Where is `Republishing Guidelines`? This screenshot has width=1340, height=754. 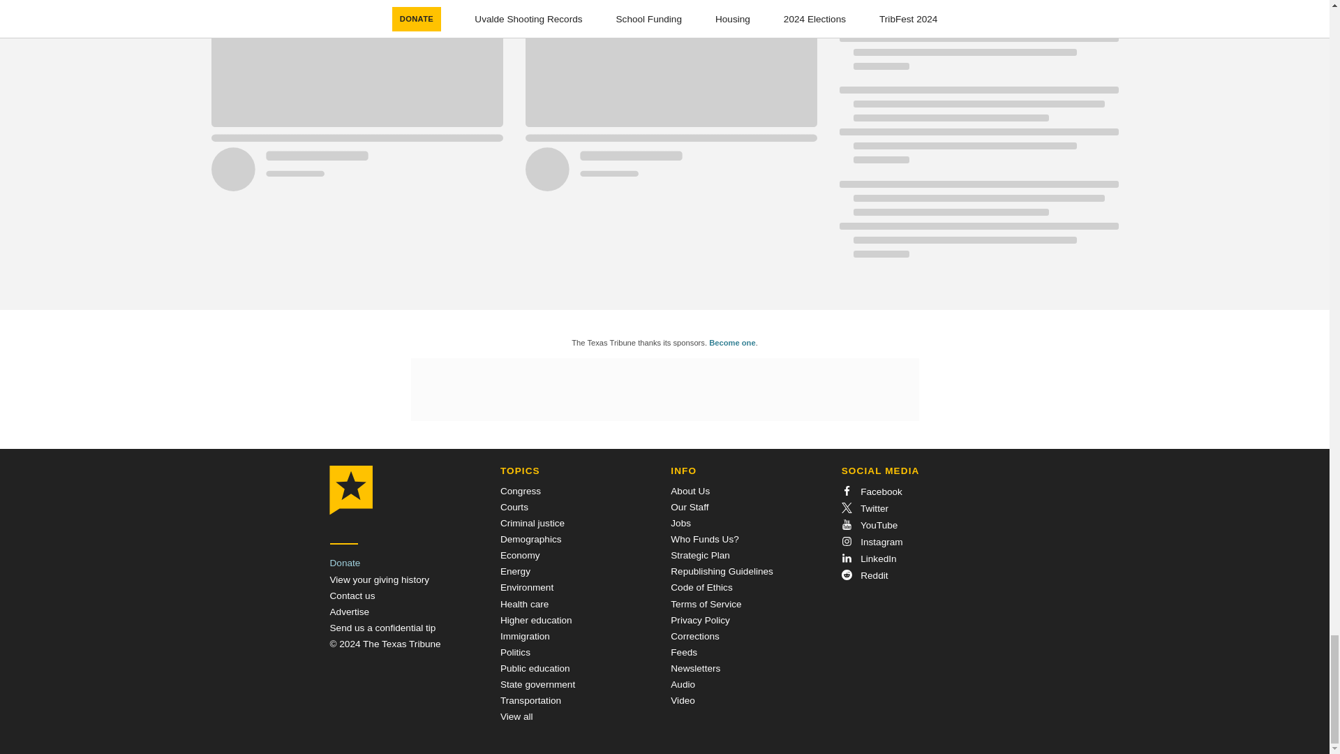 Republishing Guidelines is located at coordinates (722, 571).